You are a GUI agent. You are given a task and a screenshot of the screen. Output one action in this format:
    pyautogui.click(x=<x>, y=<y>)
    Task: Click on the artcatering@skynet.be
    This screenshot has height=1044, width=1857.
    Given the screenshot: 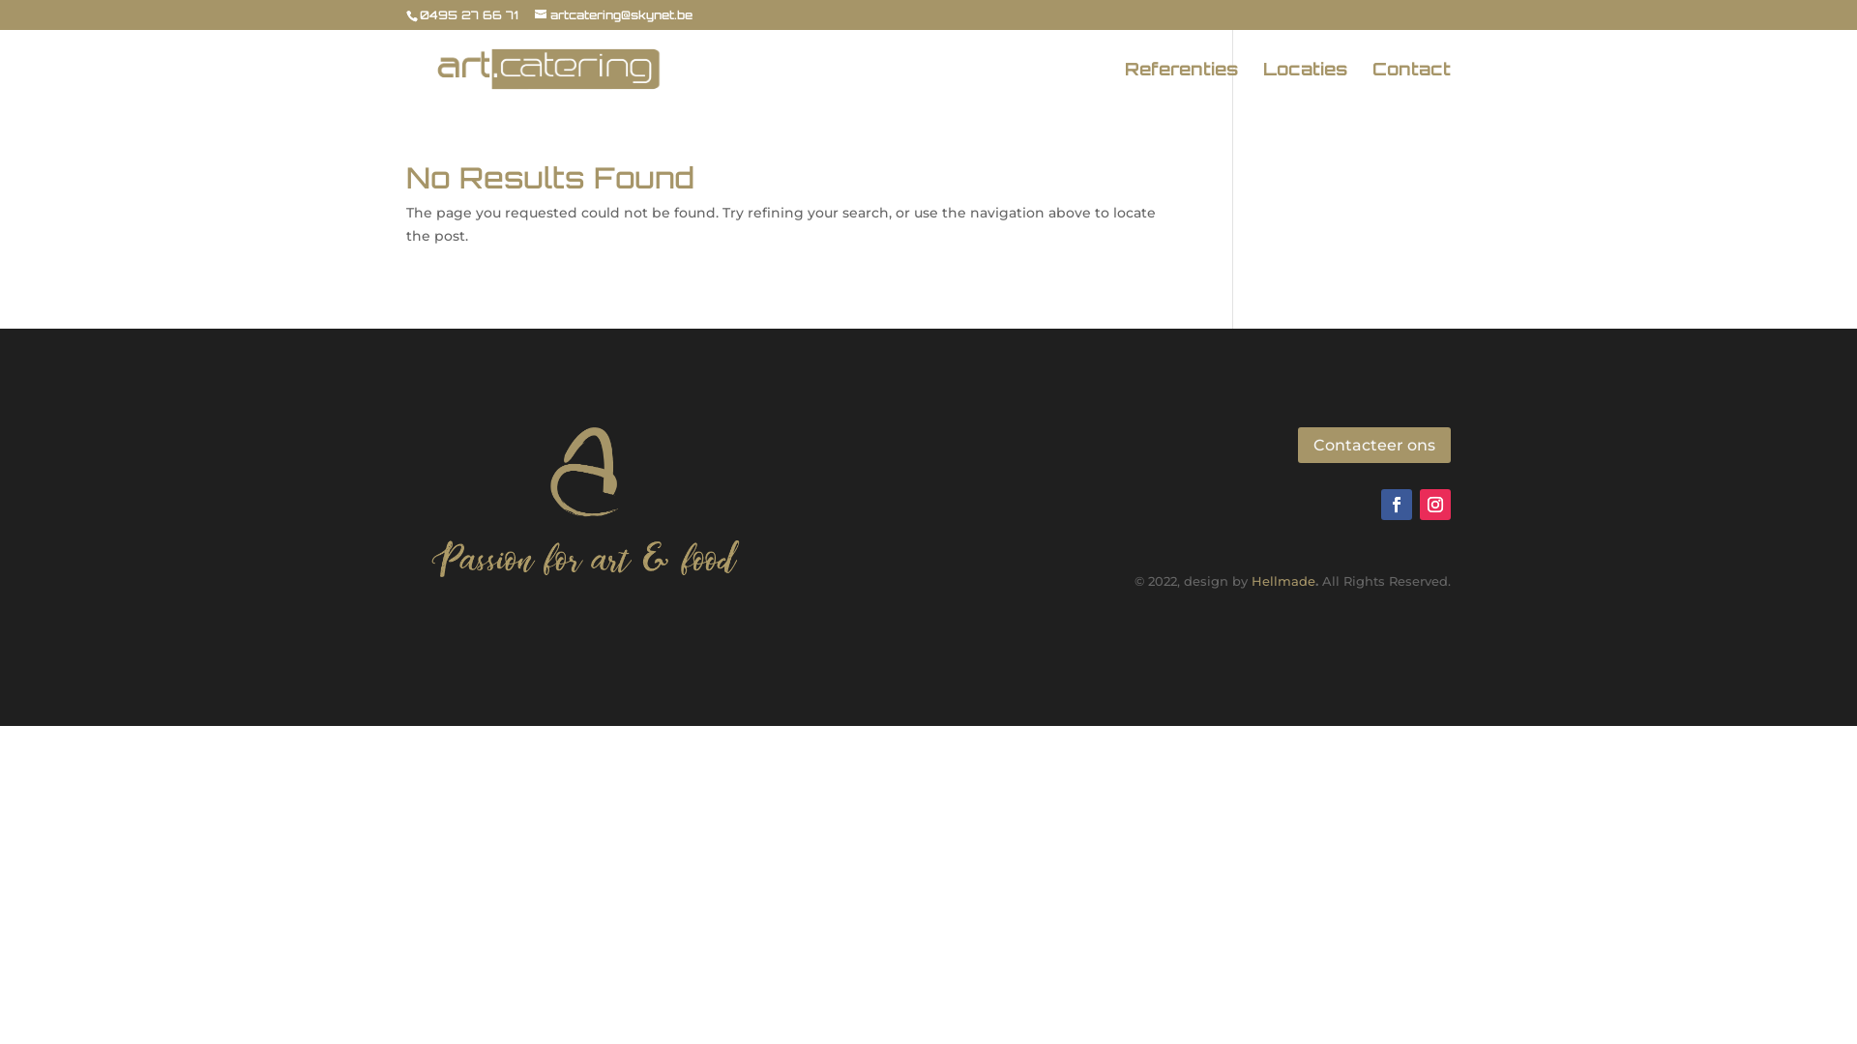 What is the action you would take?
    pyautogui.click(x=613, y=15)
    